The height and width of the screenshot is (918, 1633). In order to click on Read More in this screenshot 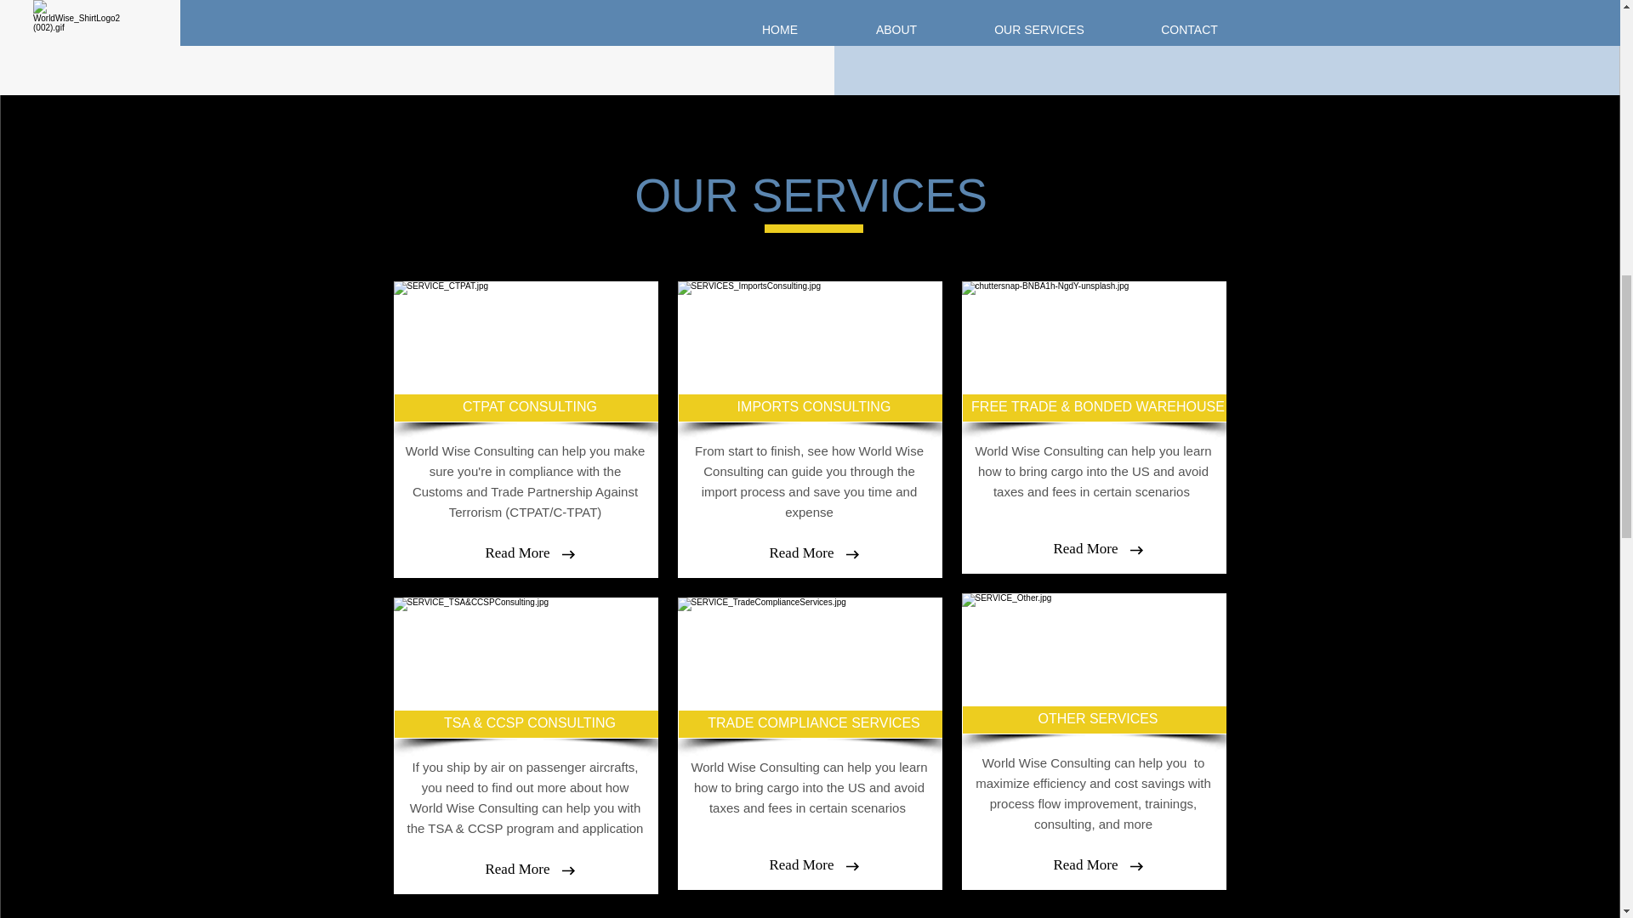, I will do `click(518, 553)`.